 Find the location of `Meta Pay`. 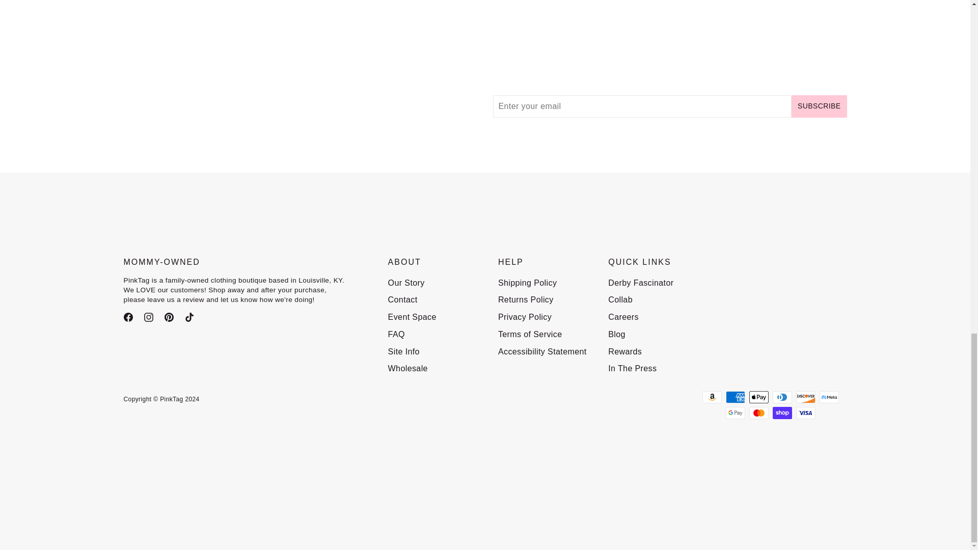

Meta Pay is located at coordinates (828, 397).